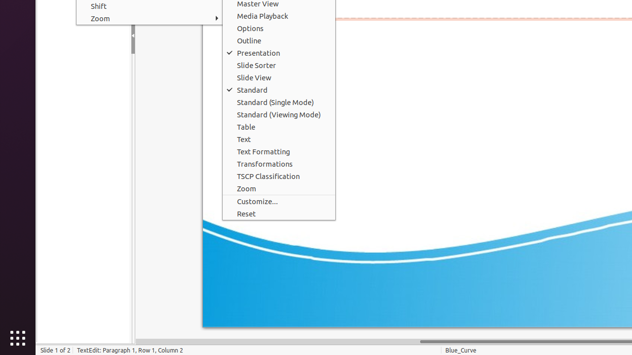 Image resolution: width=632 pixels, height=355 pixels. I want to click on Text Formatting, so click(279, 152).